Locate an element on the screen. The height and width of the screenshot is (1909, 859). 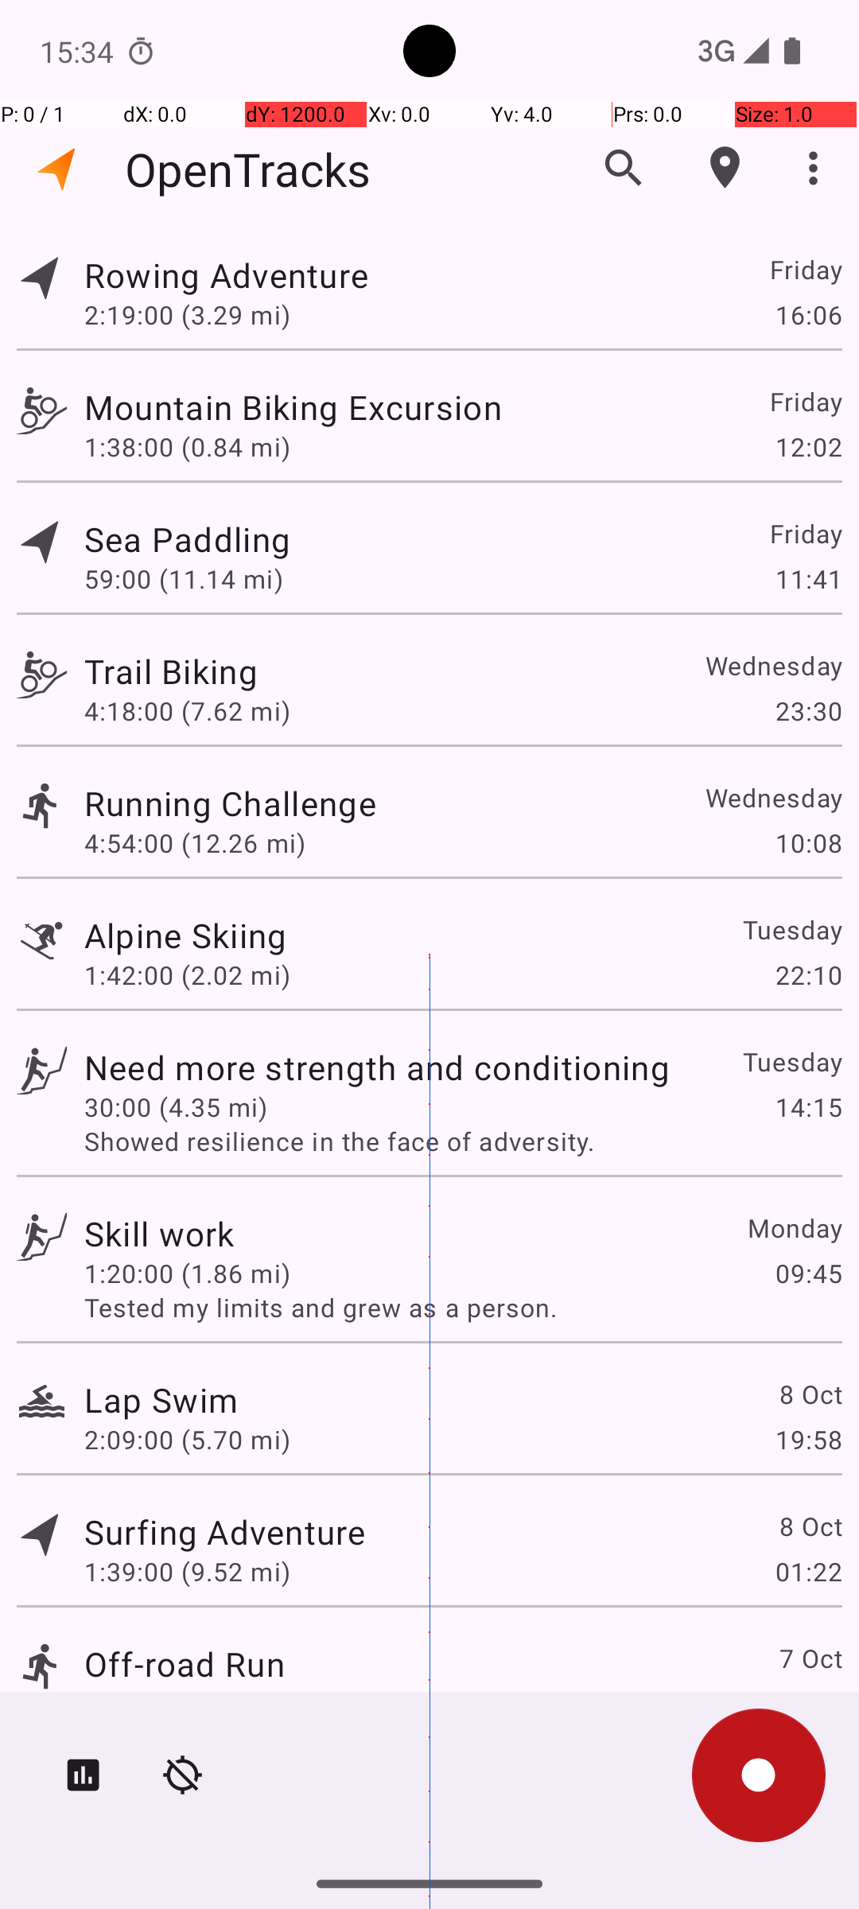
Showed resilience in the face of adversity. is located at coordinates (463, 1141).